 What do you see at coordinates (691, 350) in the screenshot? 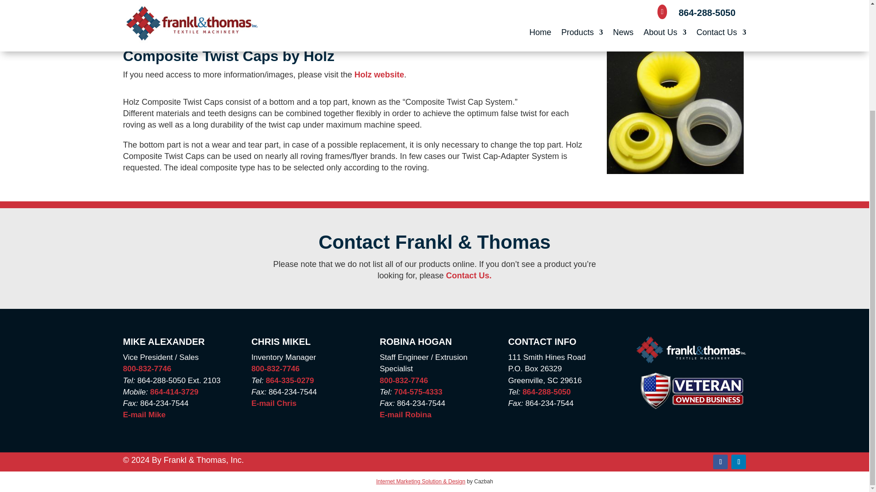
I see `logo` at bounding box center [691, 350].